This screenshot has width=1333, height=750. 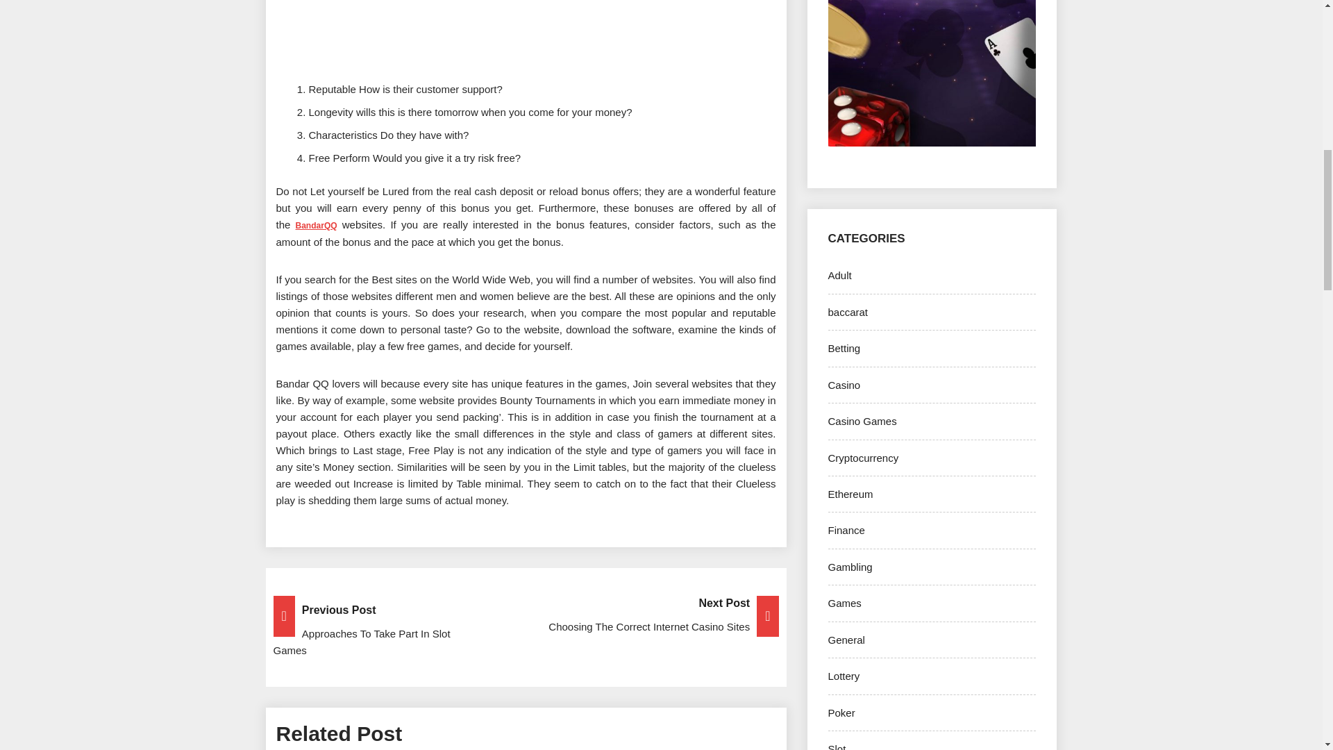 I want to click on Finance, so click(x=846, y=530).